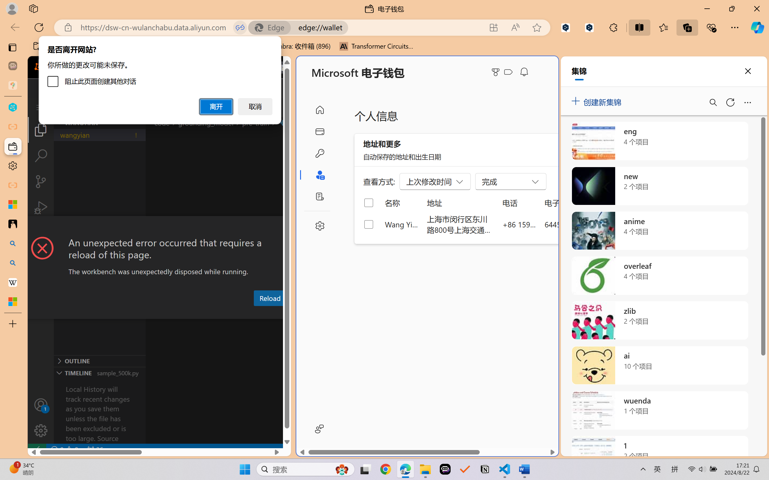 The height and width of the screenshot is (480, 769). What do you see at coordinates (41, 430) in the screenshot?
I see `Manage` at bounding box center [41, 430].